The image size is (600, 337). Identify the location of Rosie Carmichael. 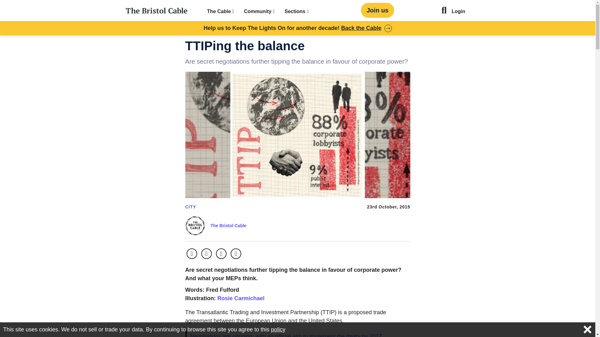
(241, 298).